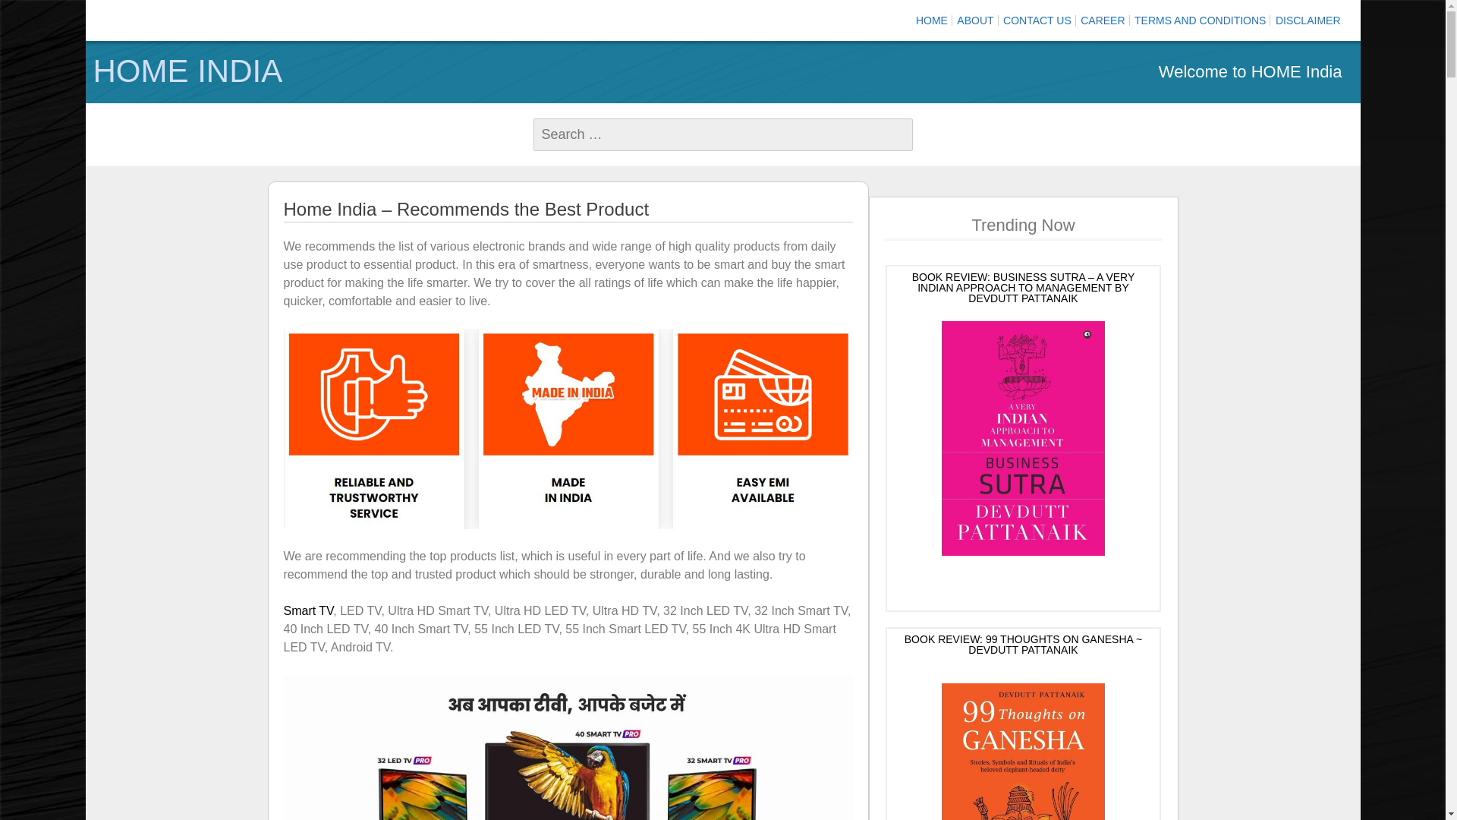 Image resolution: width=1457 pixels, height=820 pixels. Describe the element at coordinates (1201, 20) in the screenshot. I see `TERMS AND CONDITIONS` at that location.